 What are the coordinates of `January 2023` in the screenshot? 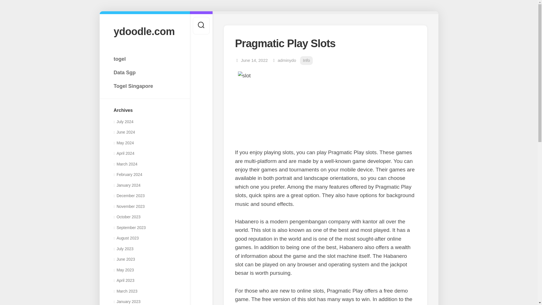 It's located at (127, 301).